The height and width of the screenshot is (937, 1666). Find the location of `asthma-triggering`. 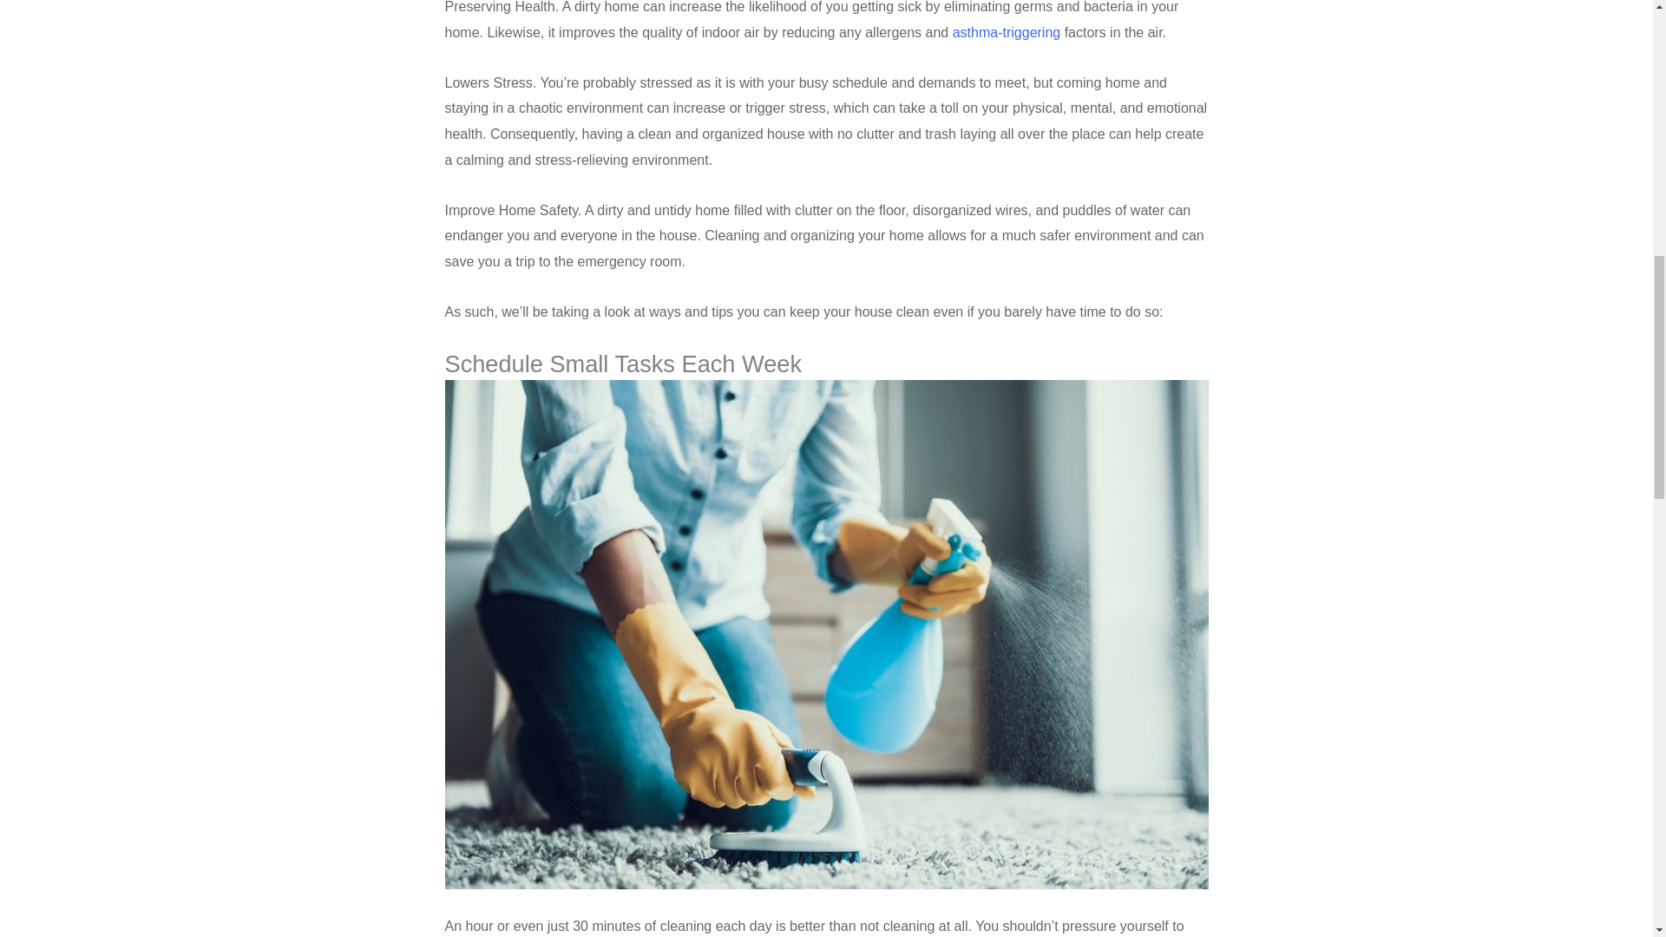

asthma-triggering is located at coordinates (1007, 33).